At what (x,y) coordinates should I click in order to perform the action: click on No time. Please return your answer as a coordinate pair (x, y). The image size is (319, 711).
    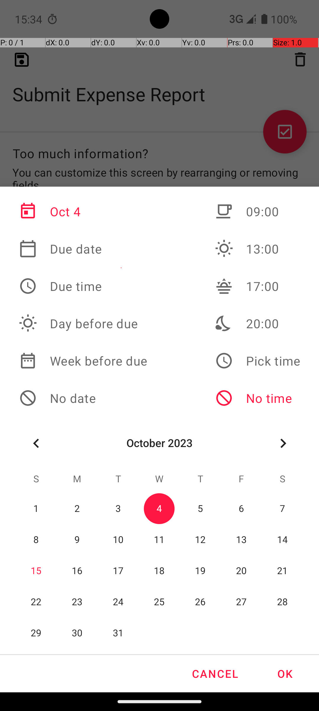
    Looking at the image, I should click on (258, 398).